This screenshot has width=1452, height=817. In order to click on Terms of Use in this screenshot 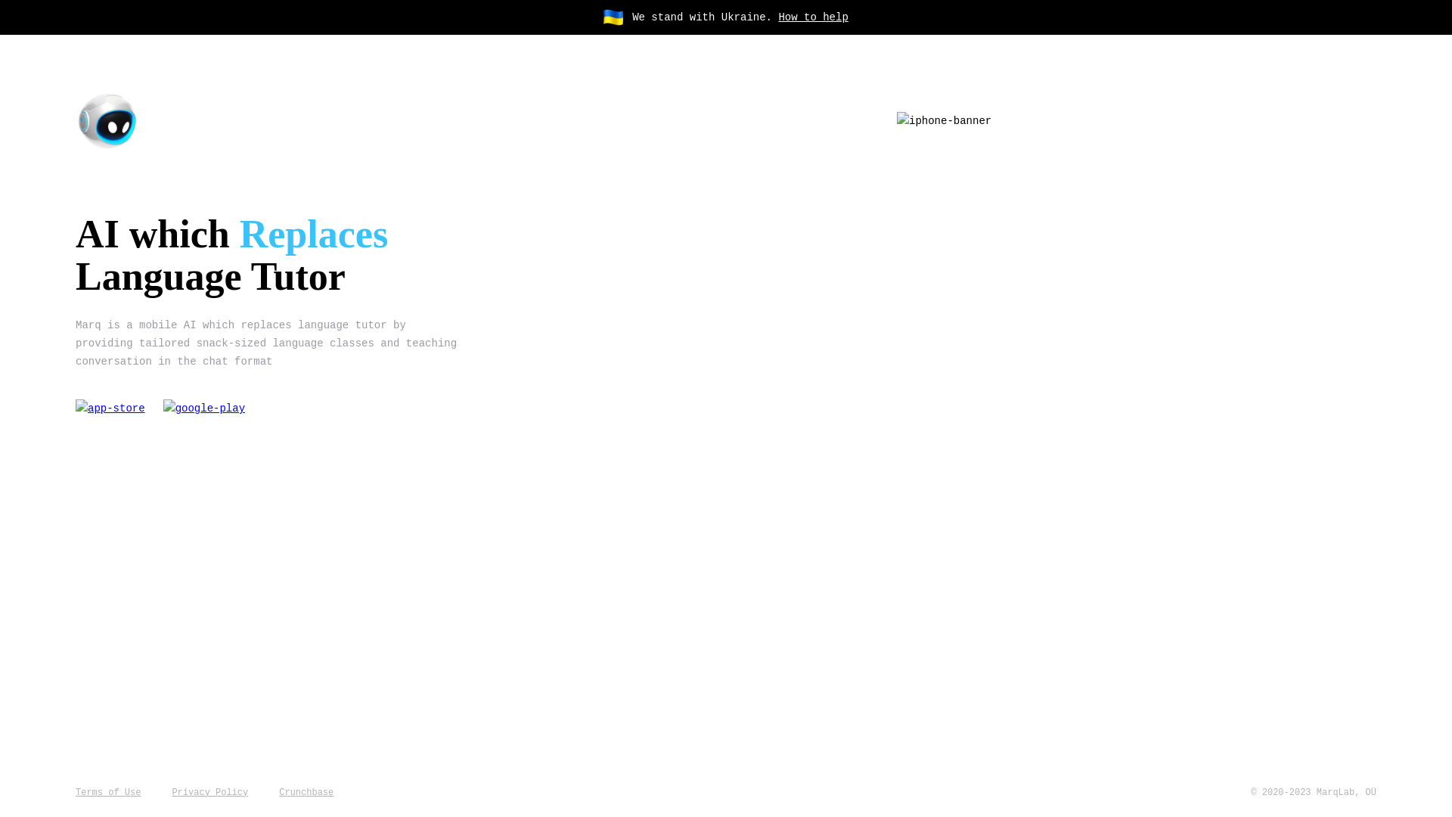, I will do `click(108, 793)`.